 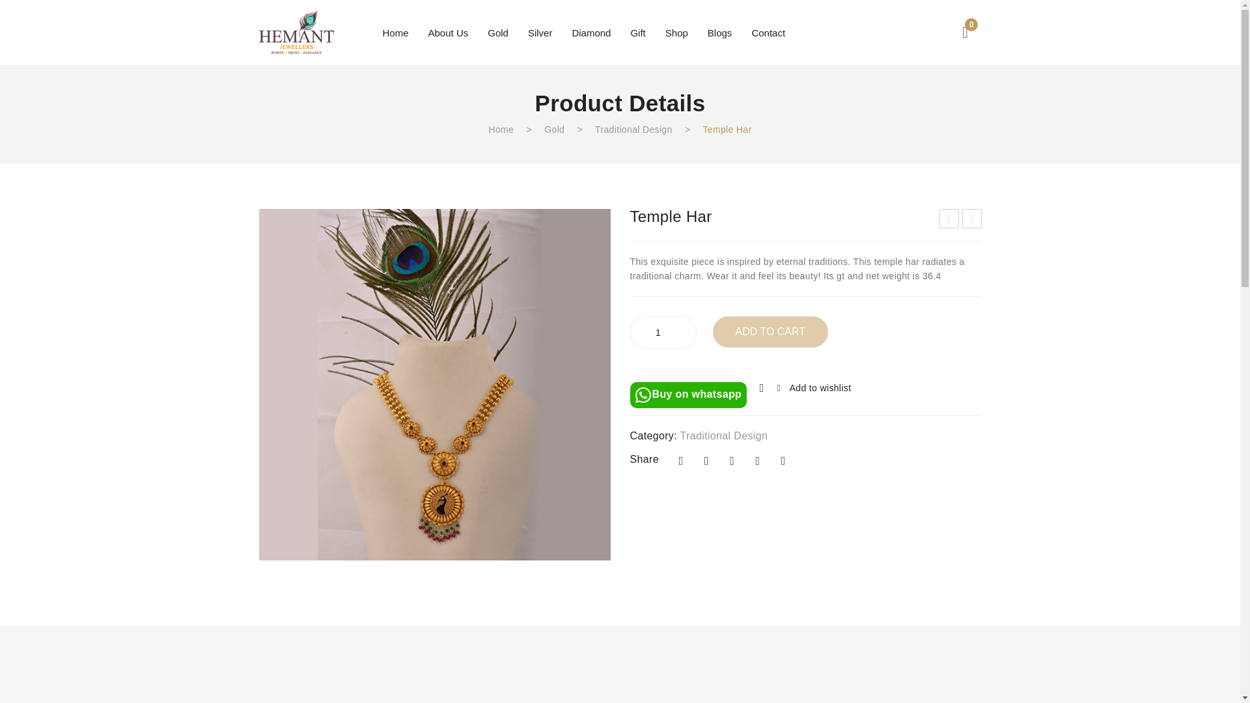 What do you see at coordinates (706, 461) in the screenshot?
I see `Twitter` at bounding box center [706, 461].